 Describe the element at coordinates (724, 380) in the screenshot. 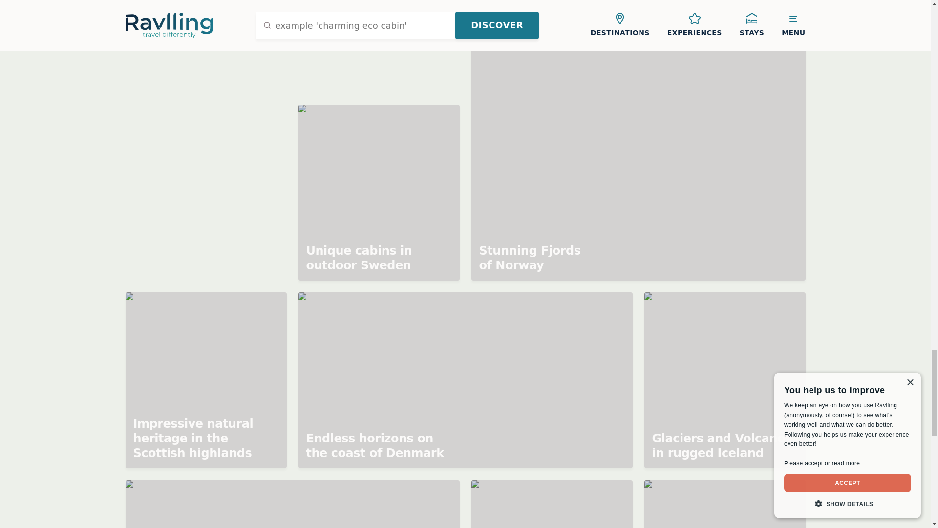

I see `Glaciers and Volcanos in rugged Iceland` at that location.